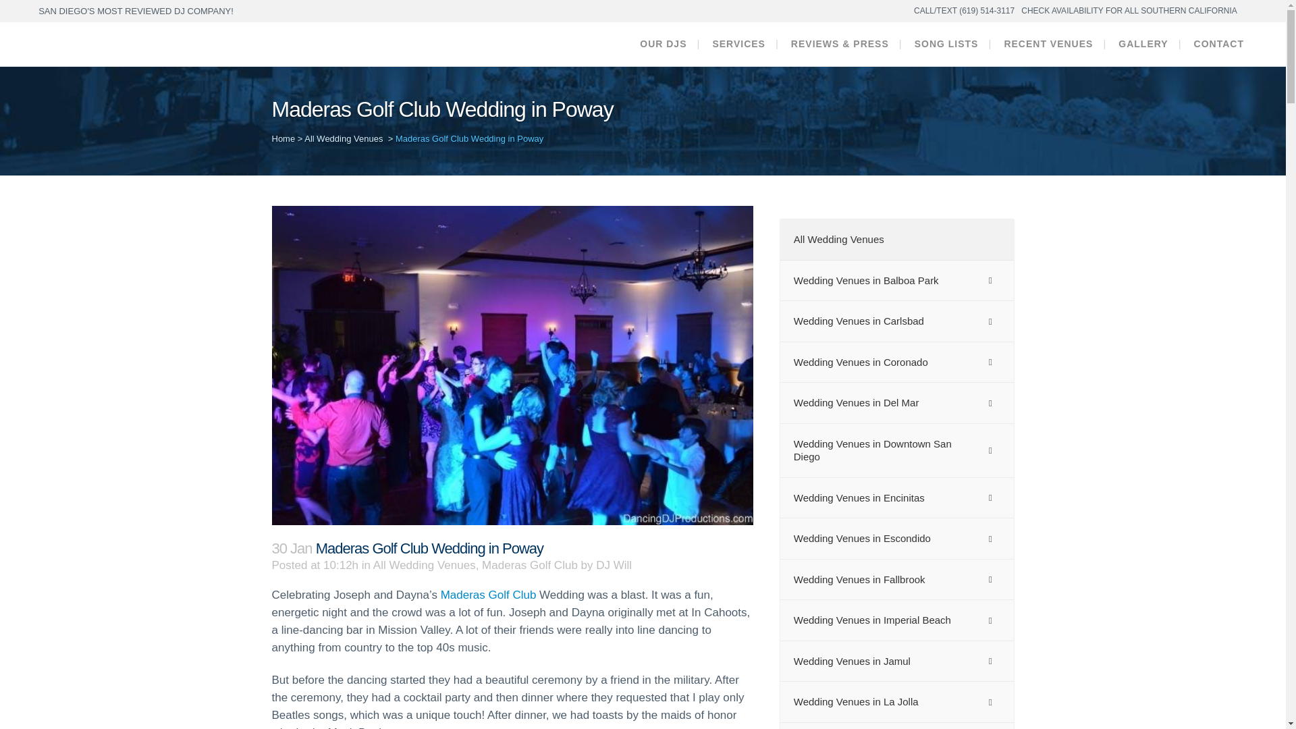 The image size is (1296, 729). Describe the element at coordinates (663, 45) in the screenshot. I see `OUR DJS` at that location.